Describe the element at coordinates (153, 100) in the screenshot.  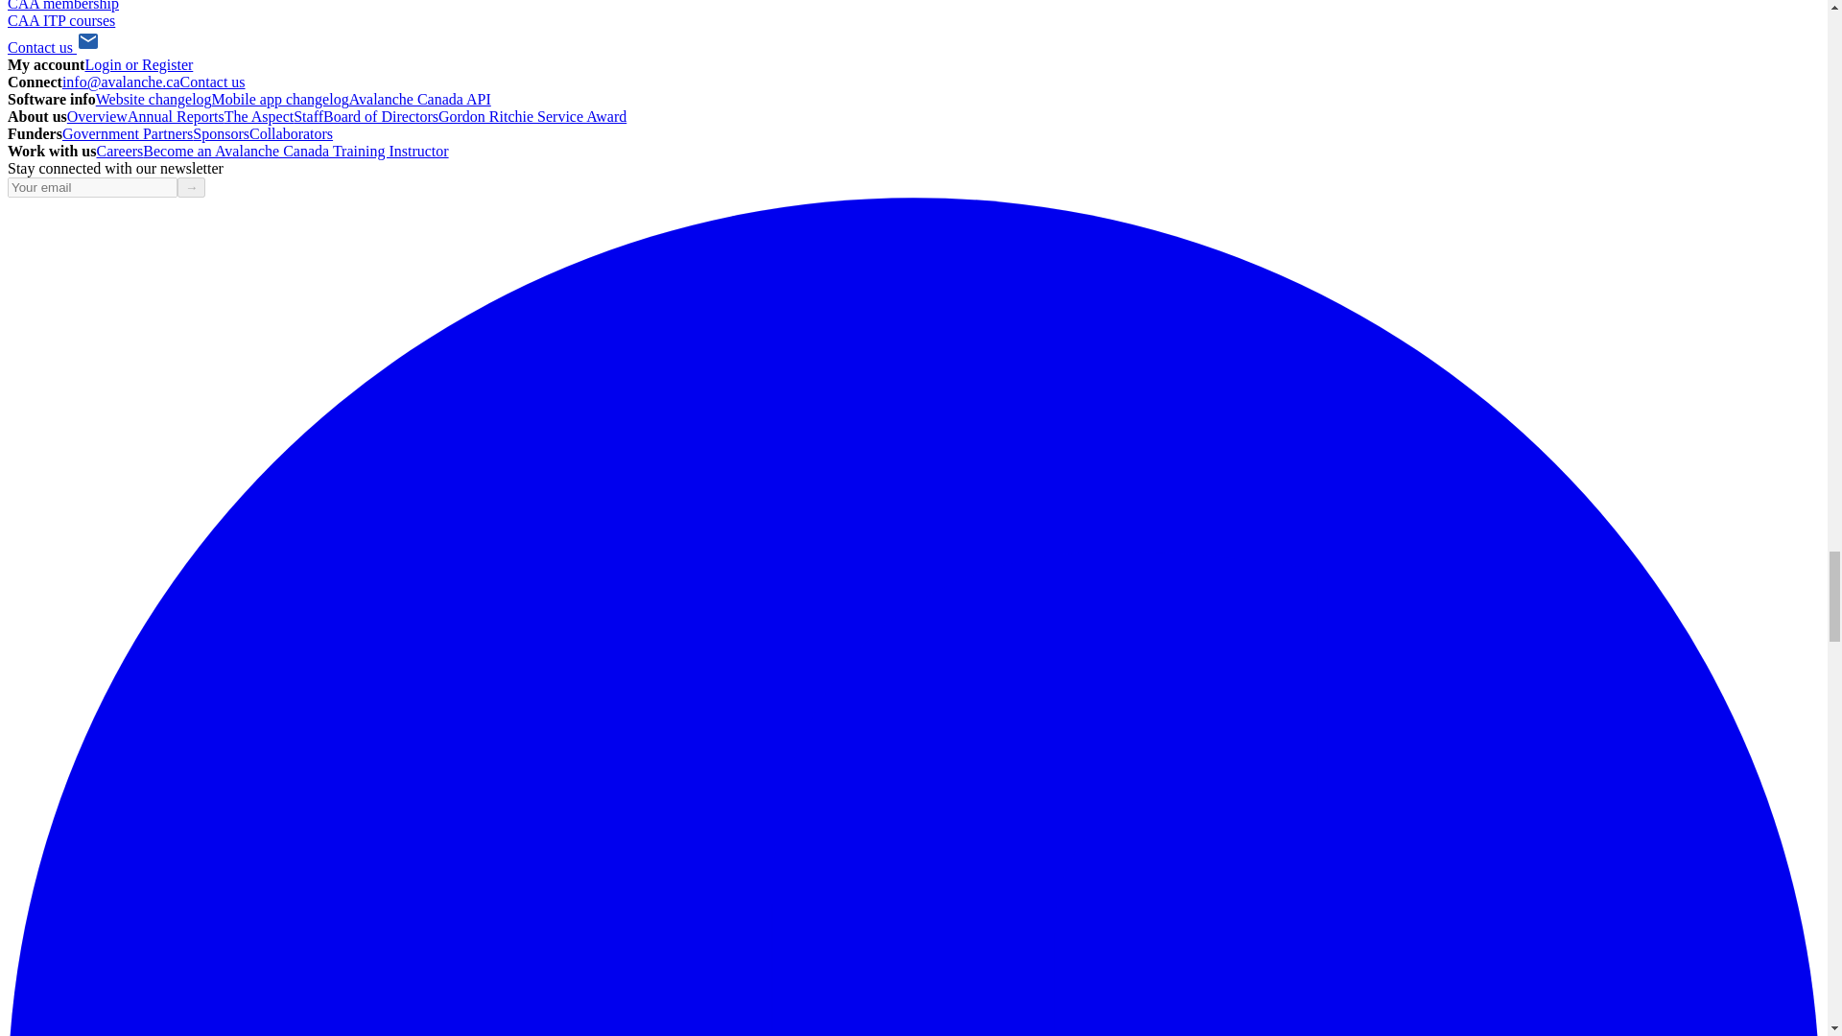
I see `Website changelog` at that location.